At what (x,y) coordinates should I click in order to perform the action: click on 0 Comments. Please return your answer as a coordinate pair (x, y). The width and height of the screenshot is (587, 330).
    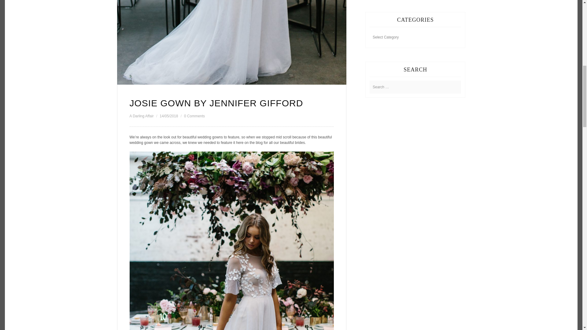
    Looking at the image, I should click on (194, 116).